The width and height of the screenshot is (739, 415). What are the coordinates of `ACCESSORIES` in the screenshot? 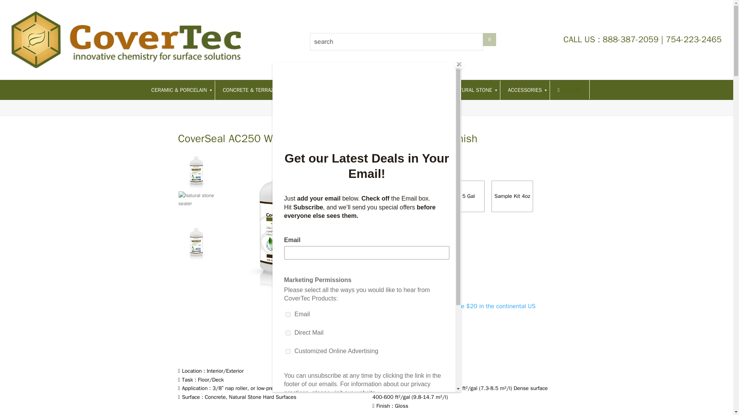 It's located at (525, 90).